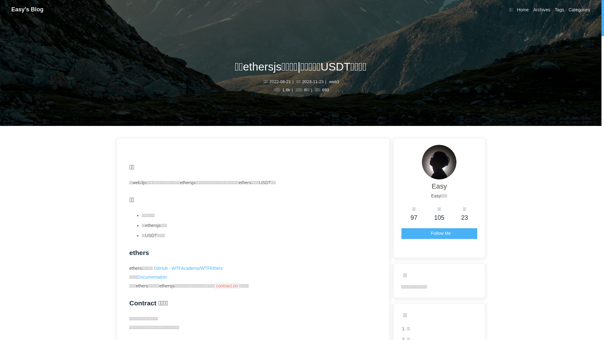 The image size is (604, 340). Describe the element at coordinates (439, 234) in the screenshot. I see `Follow Me` at that location.